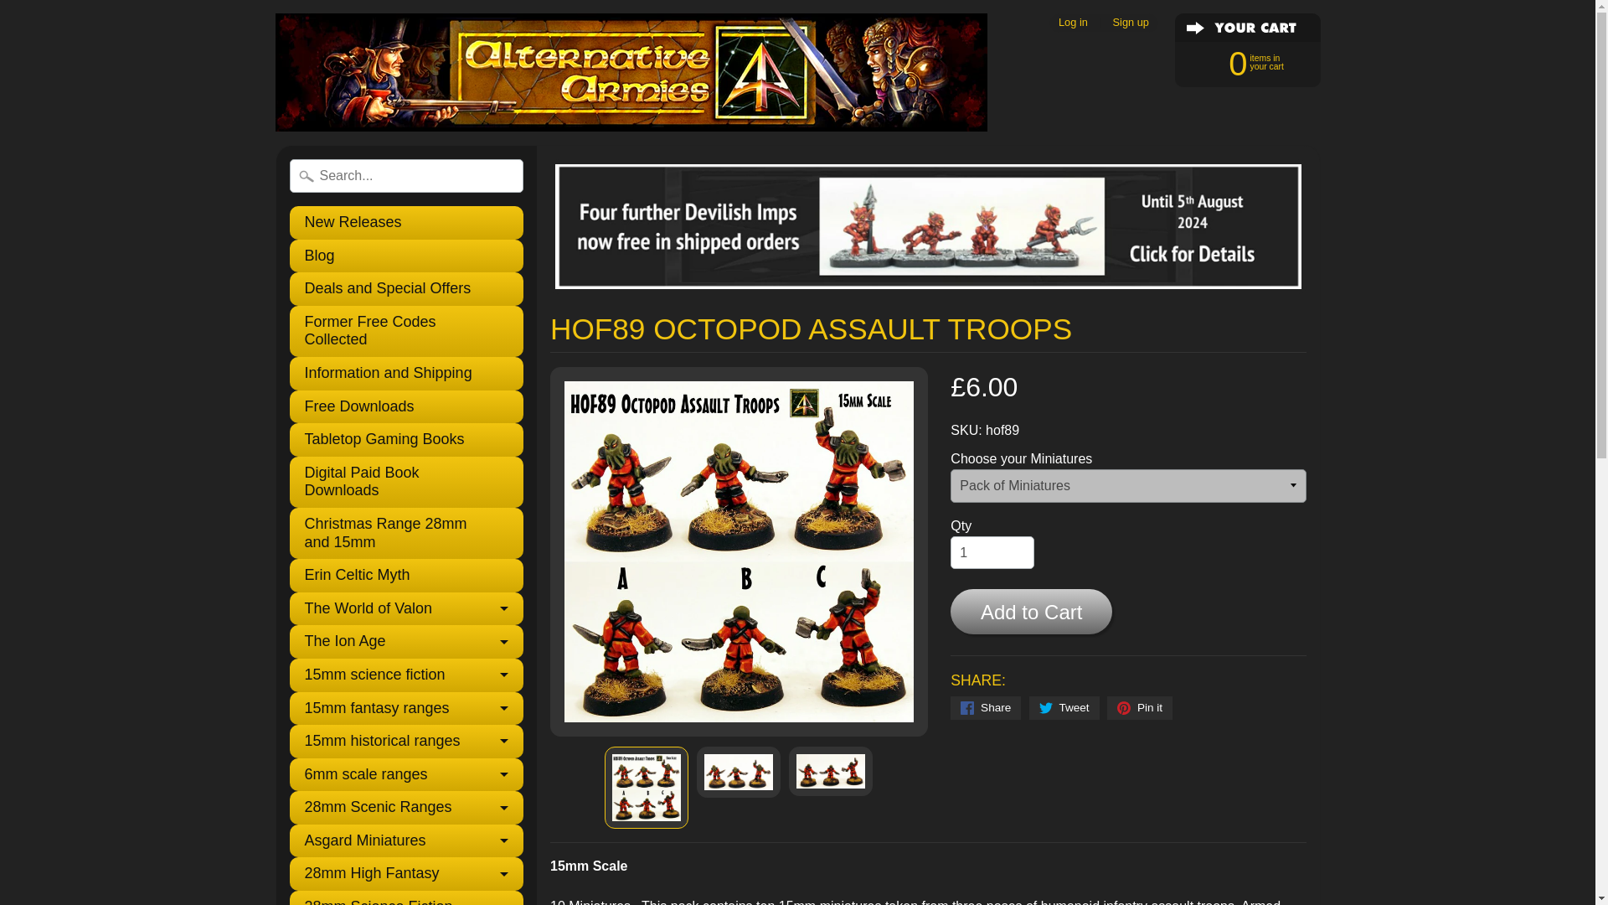  I want to click on Blog, so click(406, 256).